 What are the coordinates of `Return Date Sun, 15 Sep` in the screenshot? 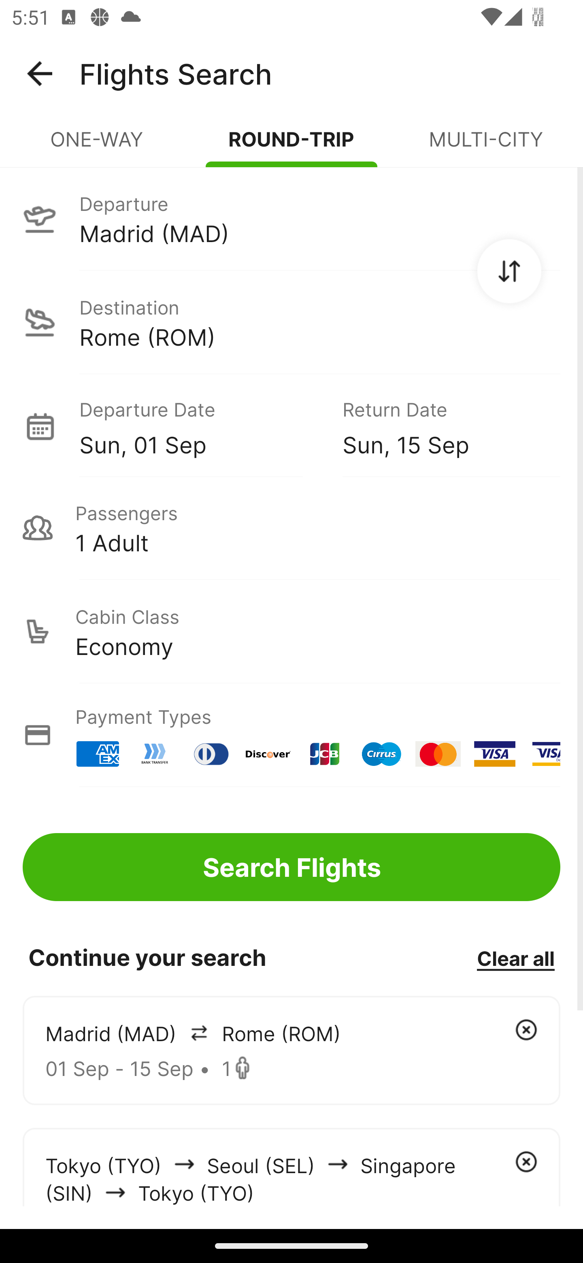 It's located at (440, 426).